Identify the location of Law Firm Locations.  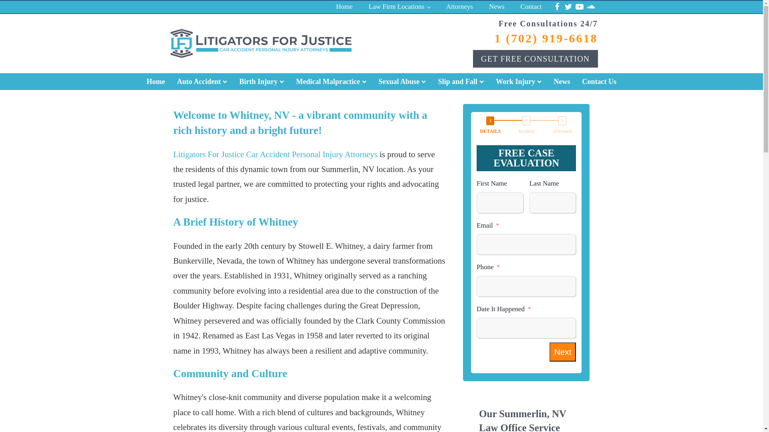
(399, 7).